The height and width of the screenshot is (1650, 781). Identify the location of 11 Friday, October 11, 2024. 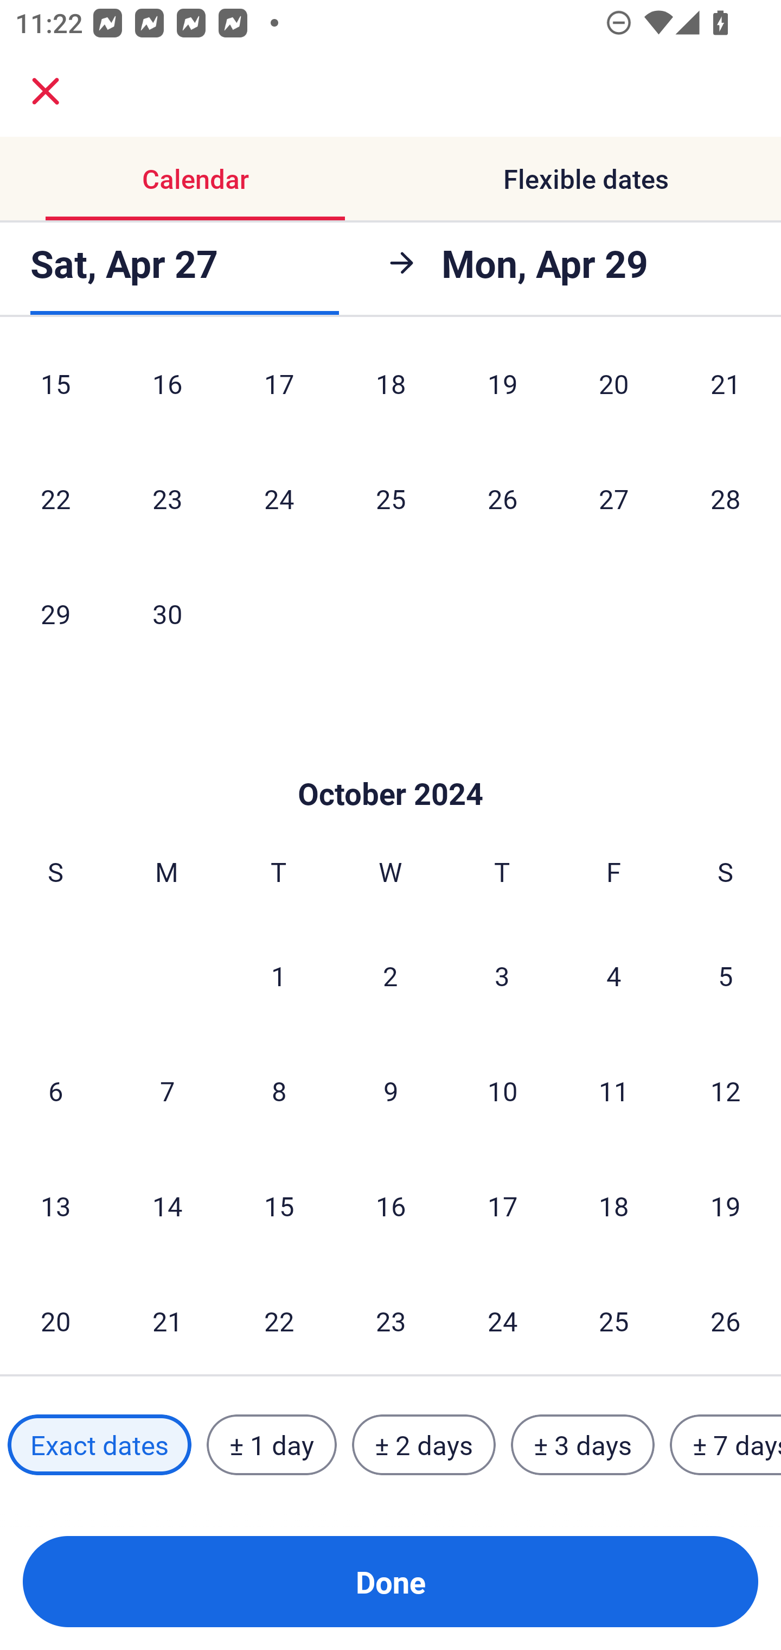
(614, 1090).